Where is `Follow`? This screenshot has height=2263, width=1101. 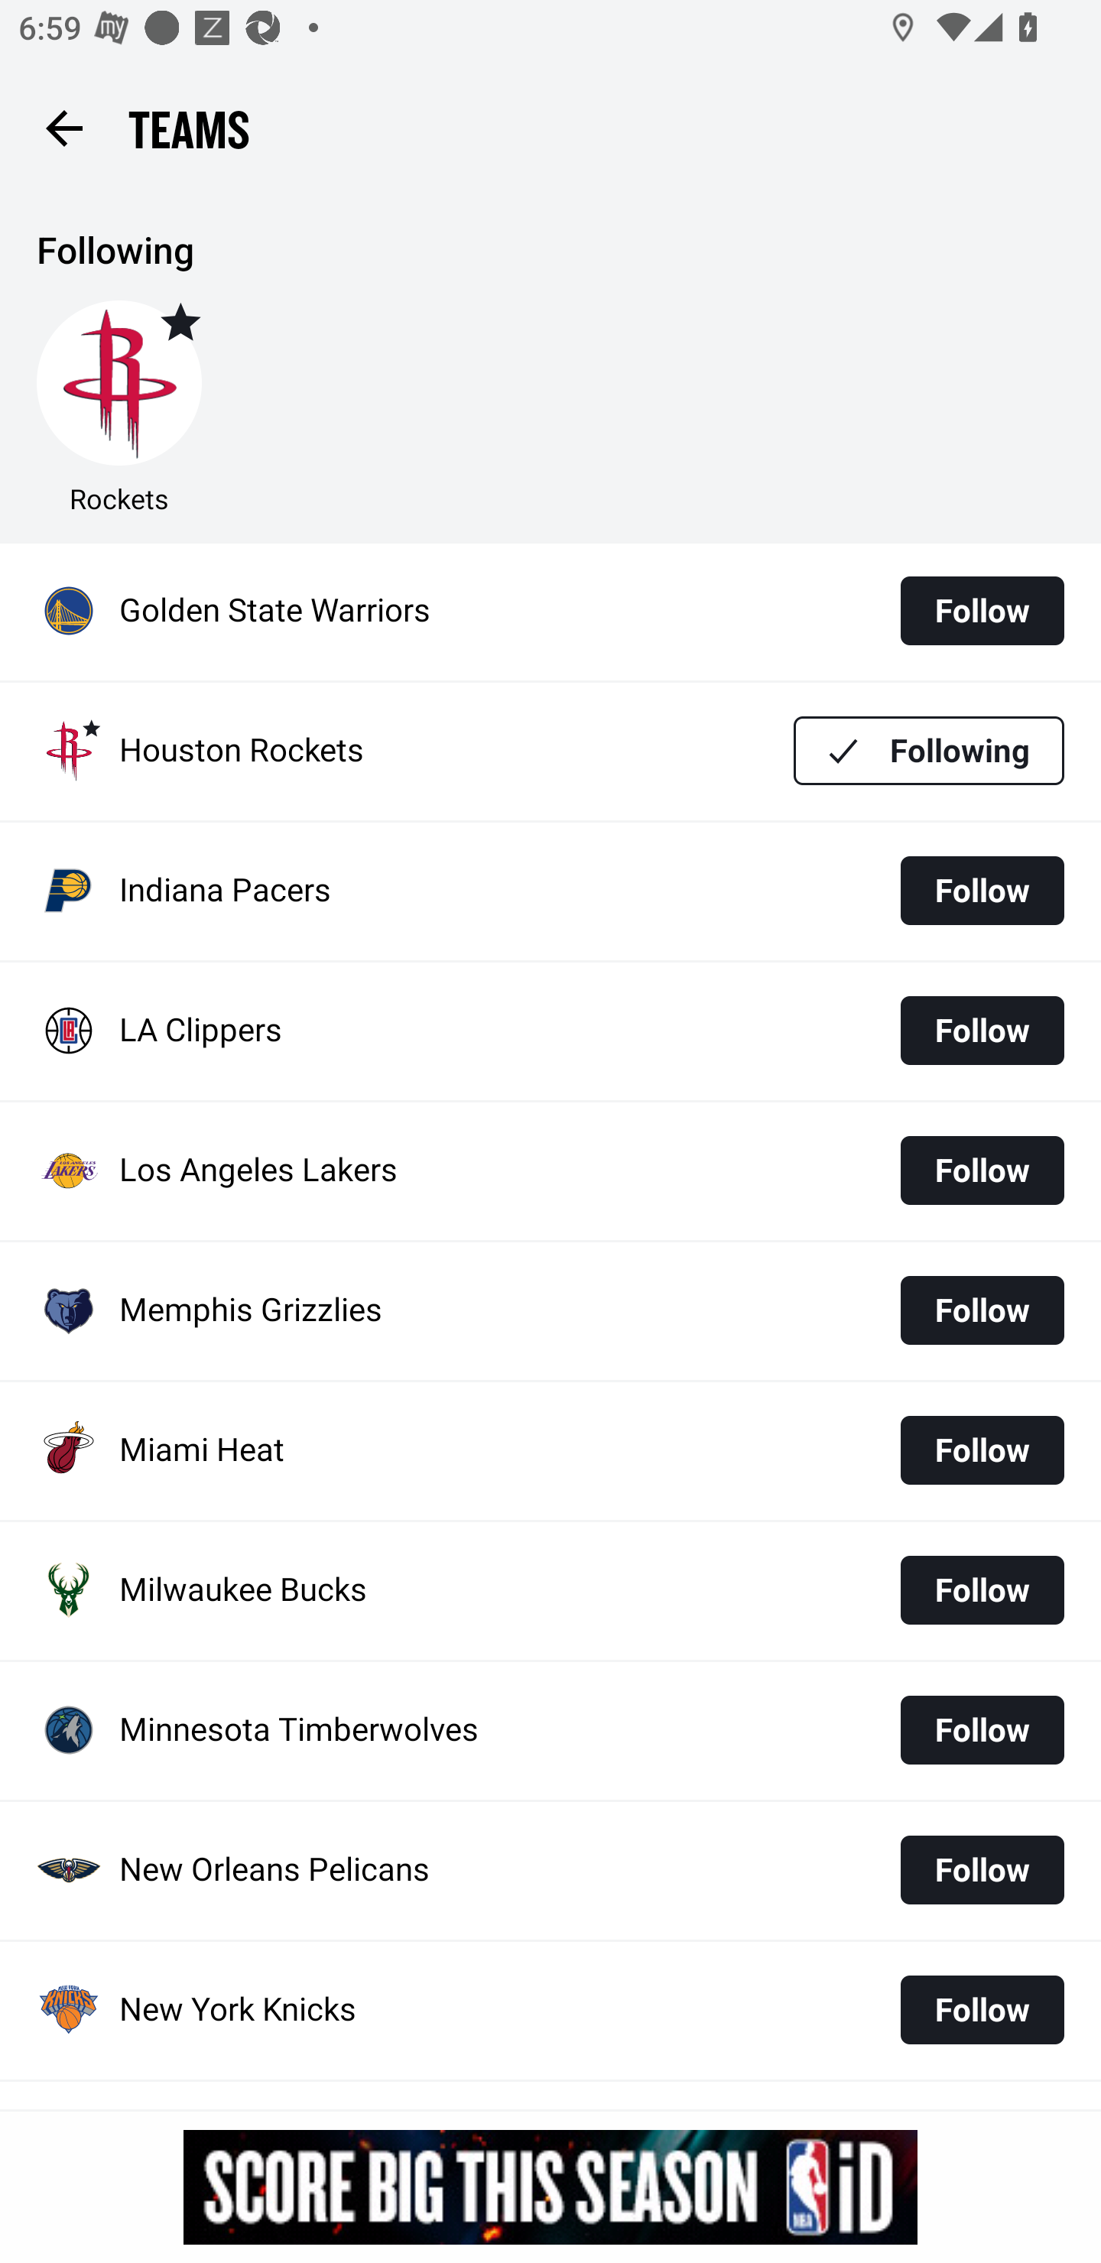
Follow is located at coordinates (982, 2009).